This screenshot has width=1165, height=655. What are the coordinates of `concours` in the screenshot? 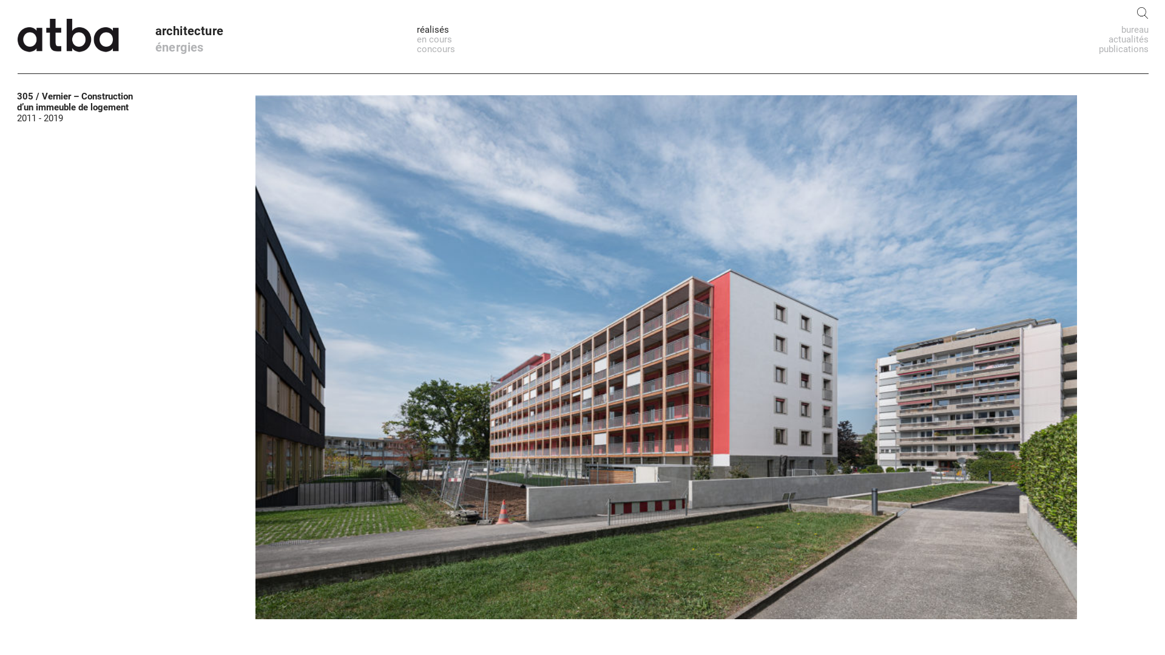 It's located at (436, 49).